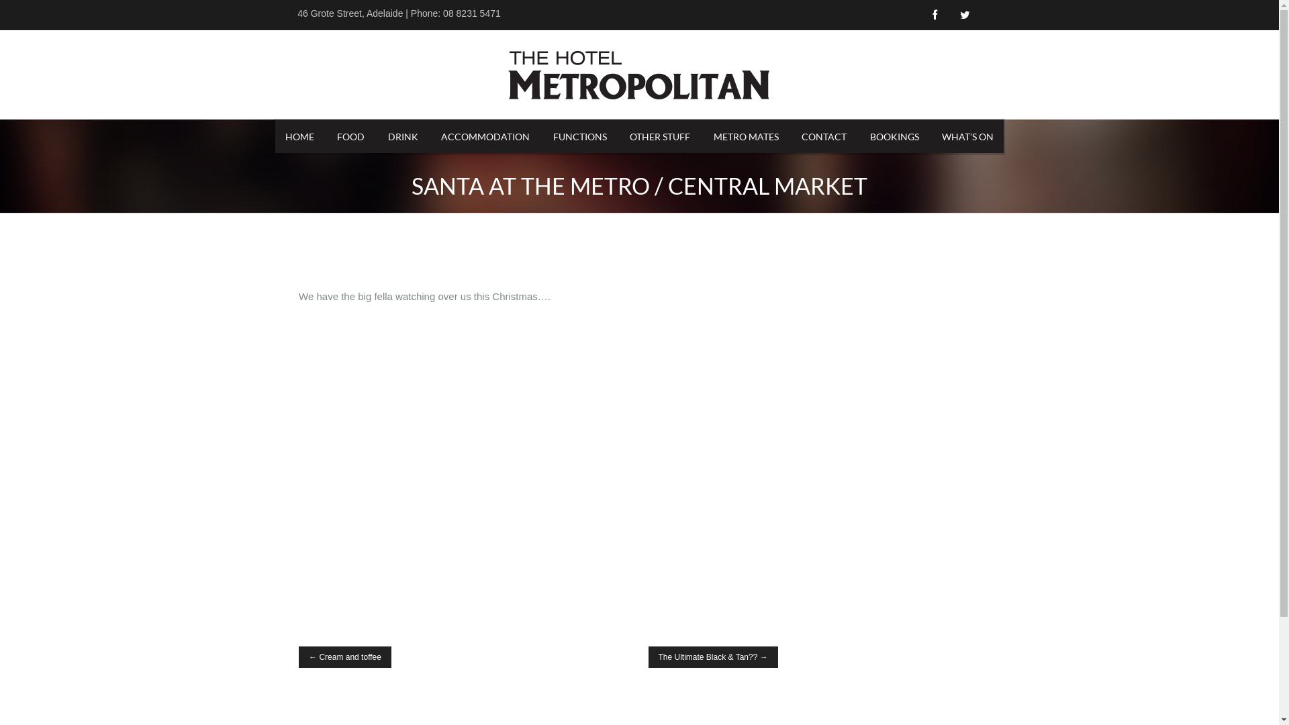  Describe the element at coordinates (350, 136) in the screenshot. I see `FOOD` at that location.